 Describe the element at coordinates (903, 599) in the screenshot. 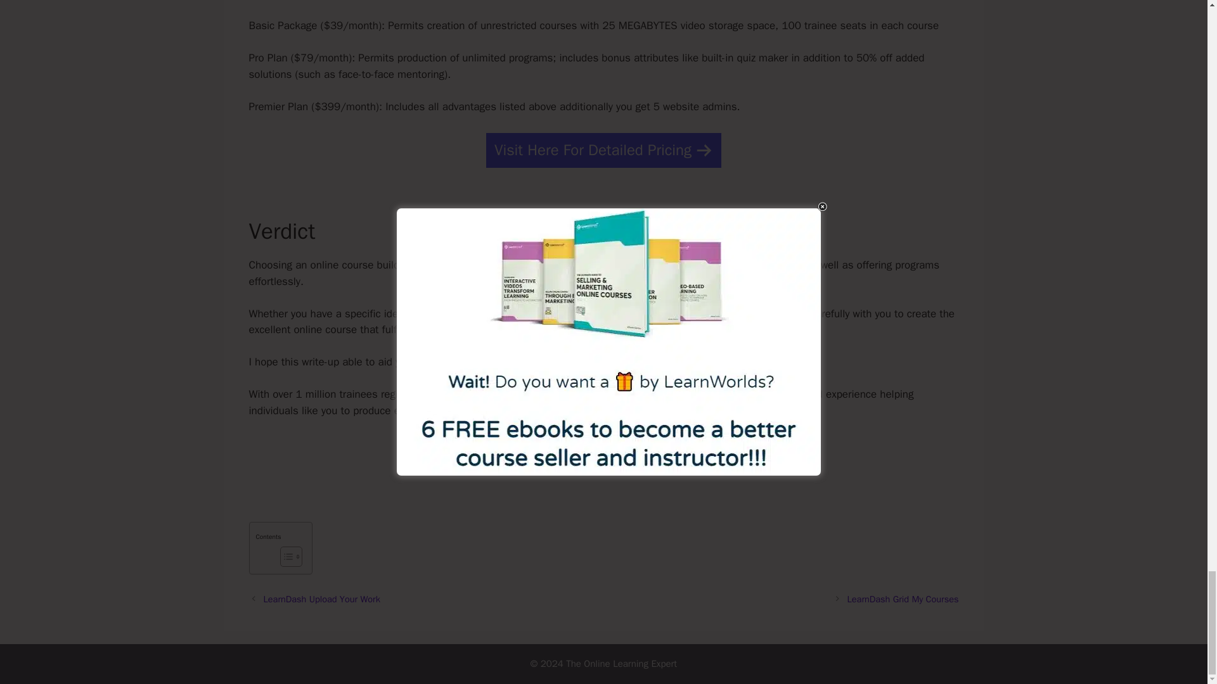

I see `LearnDash Grid My Courses` at that location.